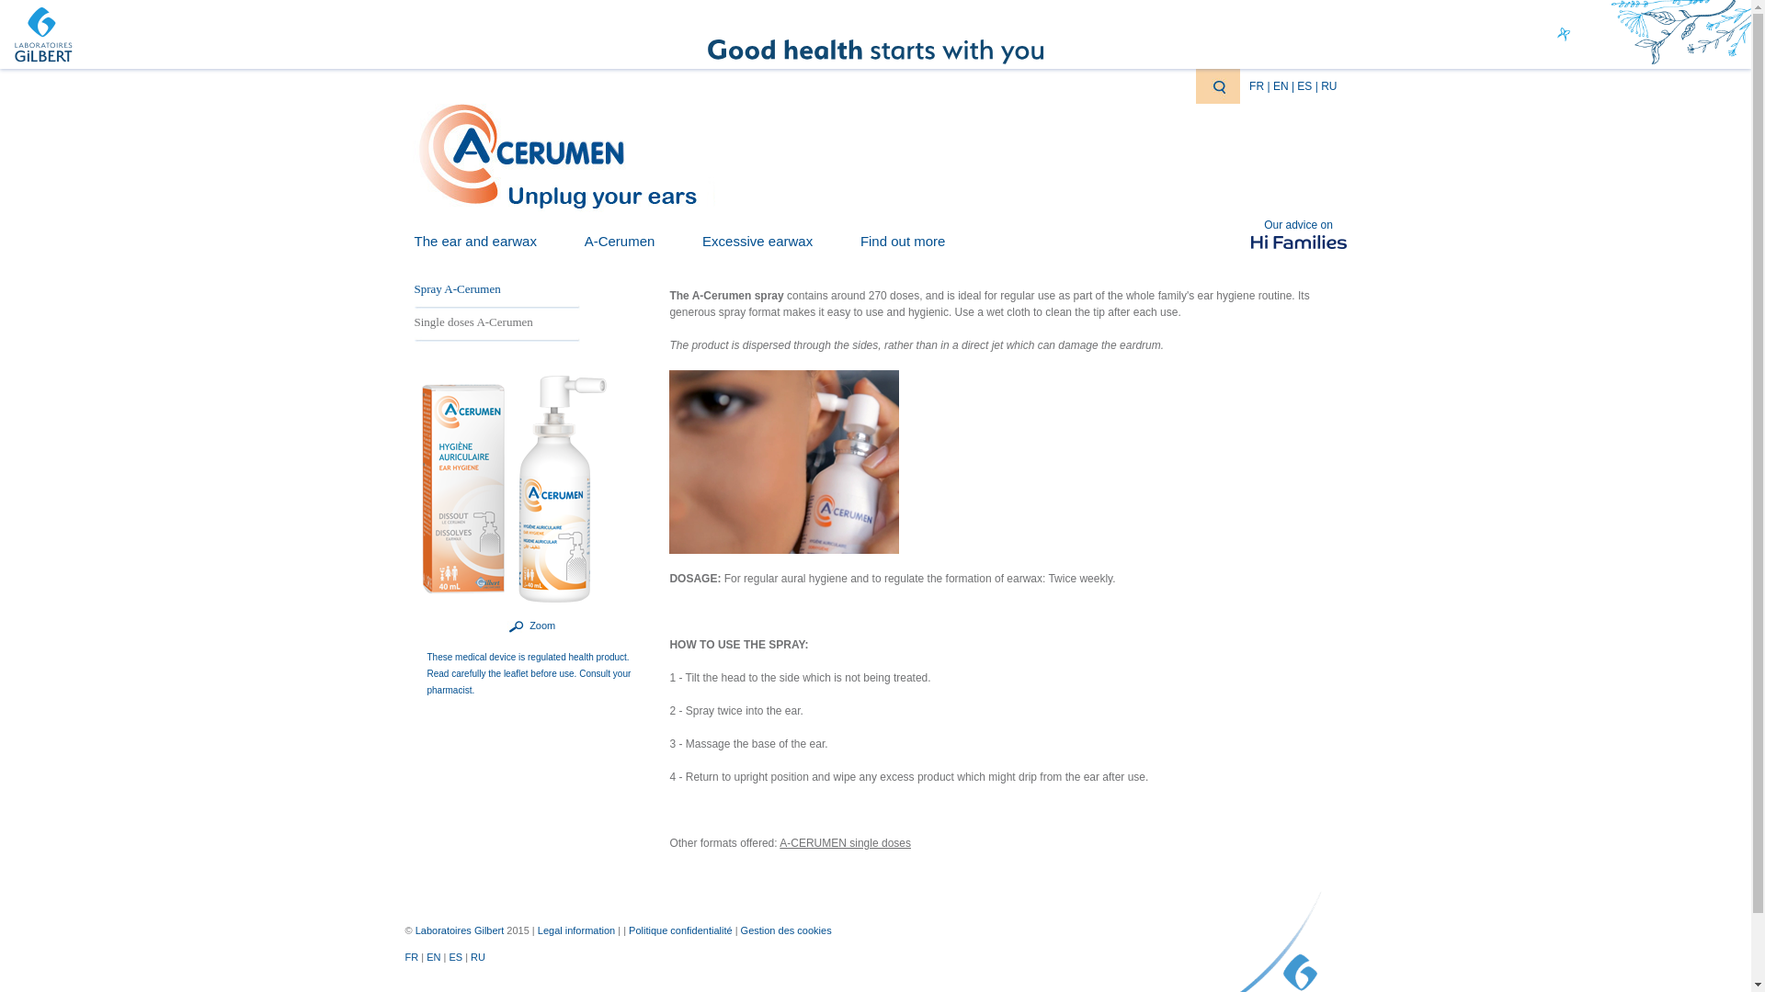 This screenshot has height=992, width=1765. Describe the element at coordinates (478, 956) in the screenshot. I see `A-cerumen Russian` at that location.